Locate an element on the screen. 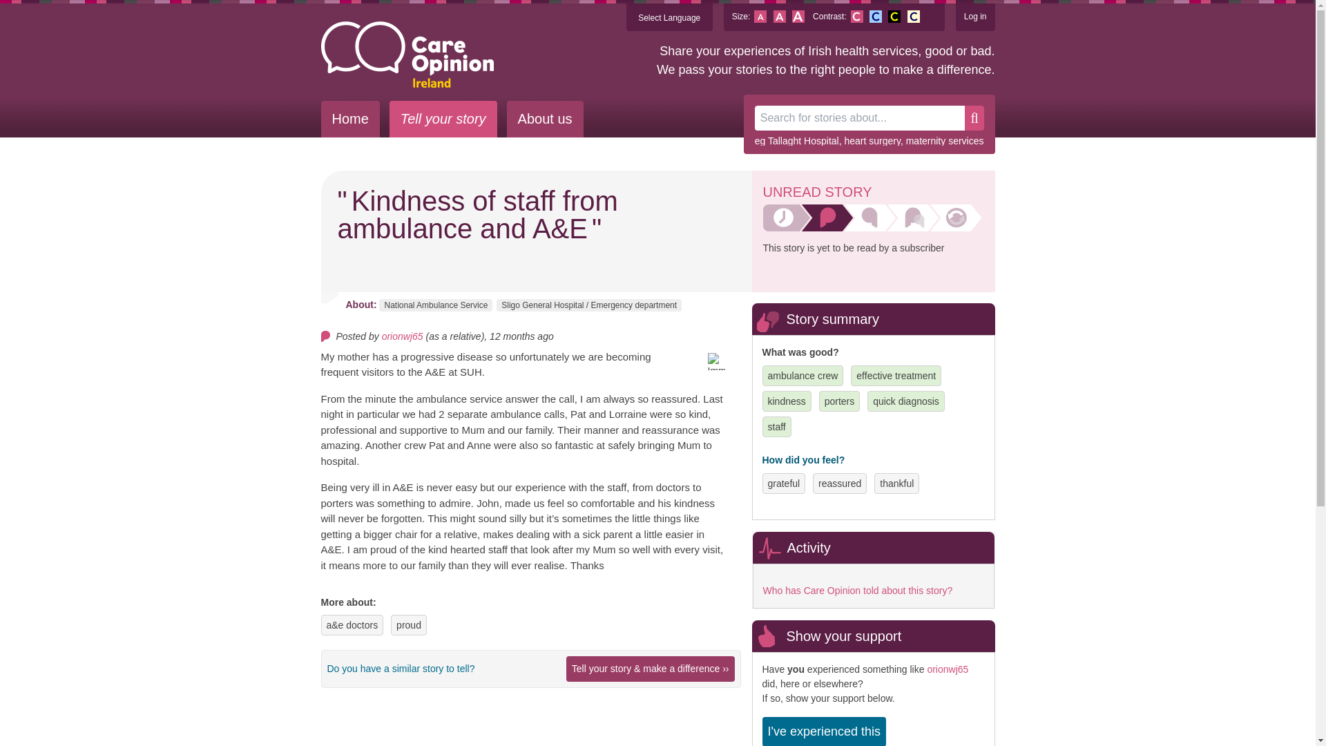 This screenshot has width=1326, height=746. quick diagnosis is located at coordinates (905, 401).